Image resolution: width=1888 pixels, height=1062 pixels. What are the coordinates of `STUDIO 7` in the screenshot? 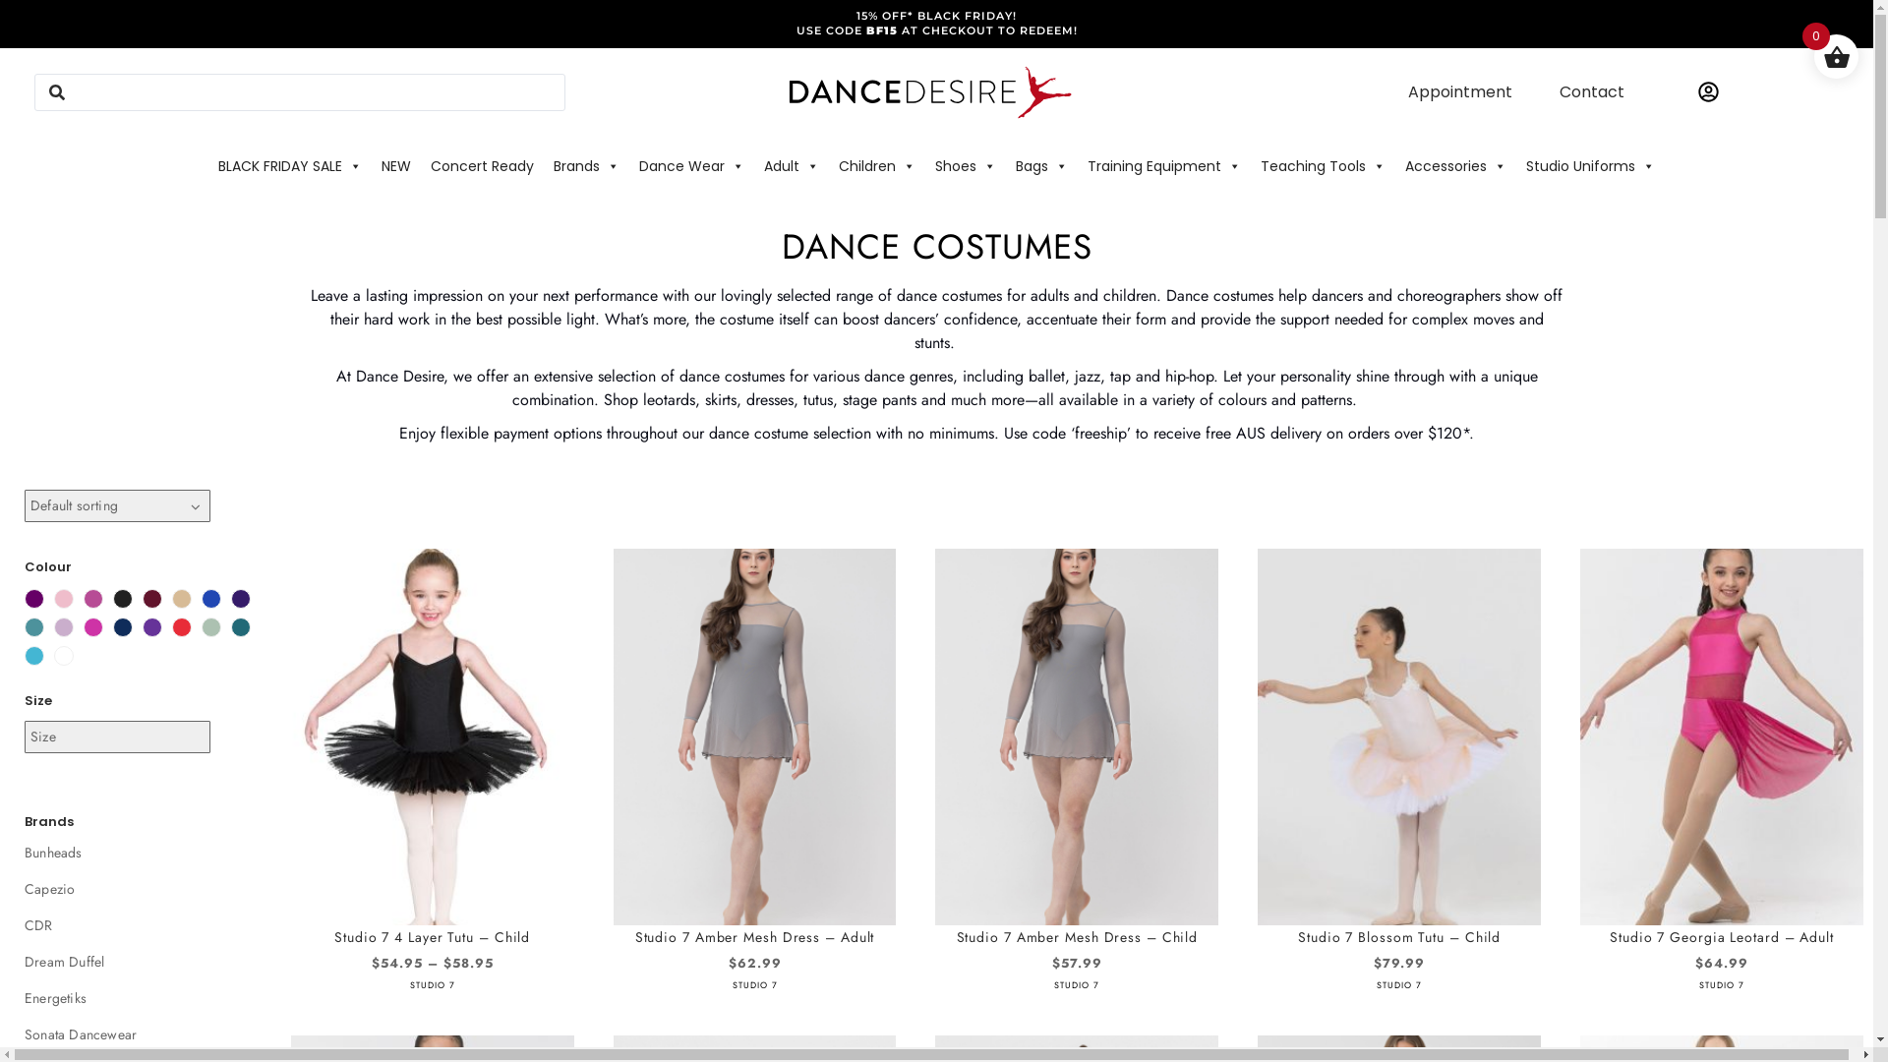 It's located at (433, 985).